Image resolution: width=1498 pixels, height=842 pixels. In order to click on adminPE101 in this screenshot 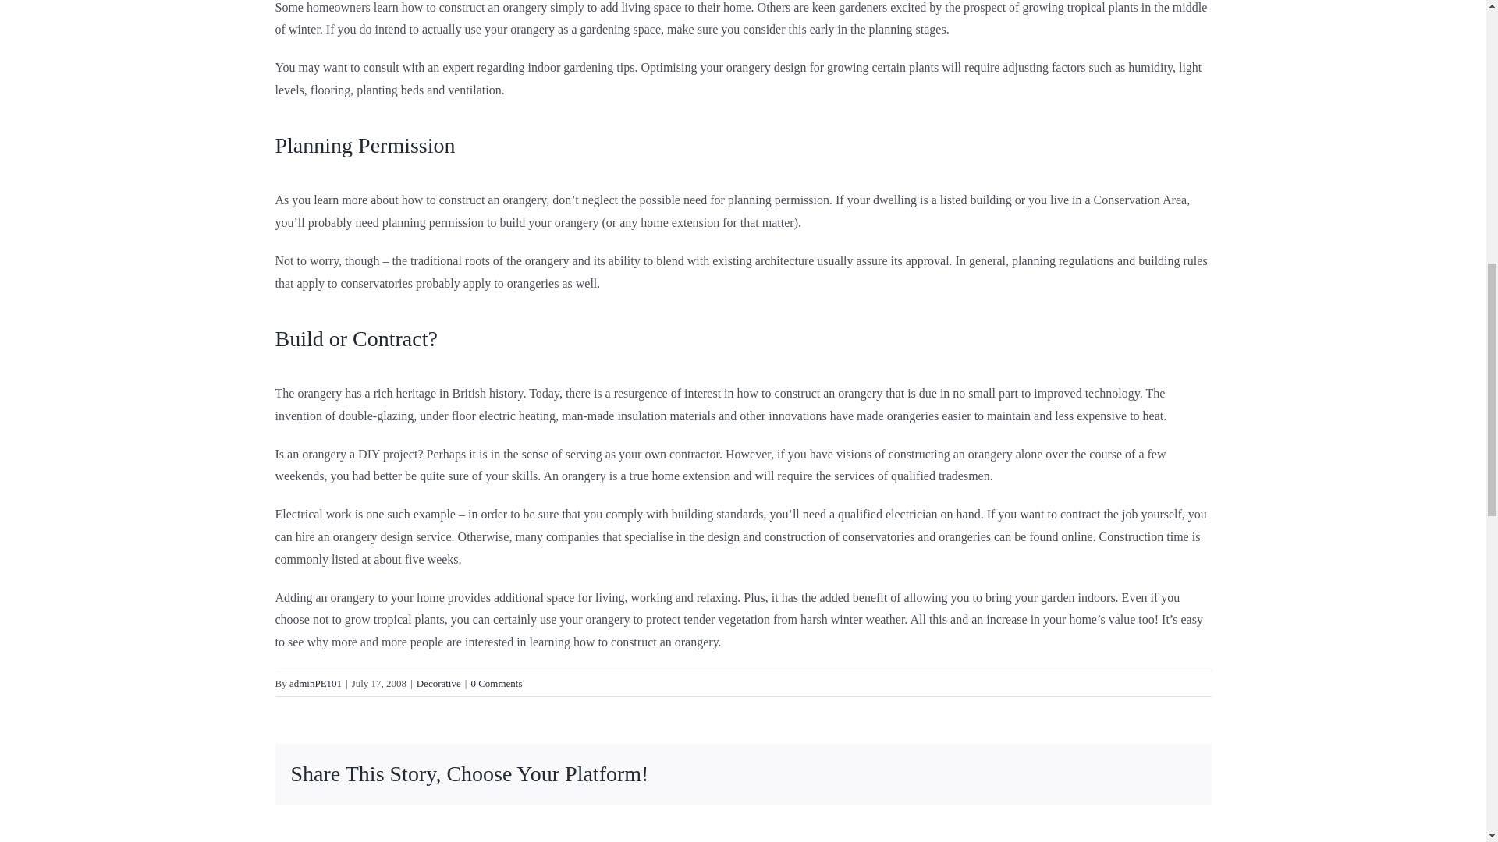, I will do `click(315, 683)`.